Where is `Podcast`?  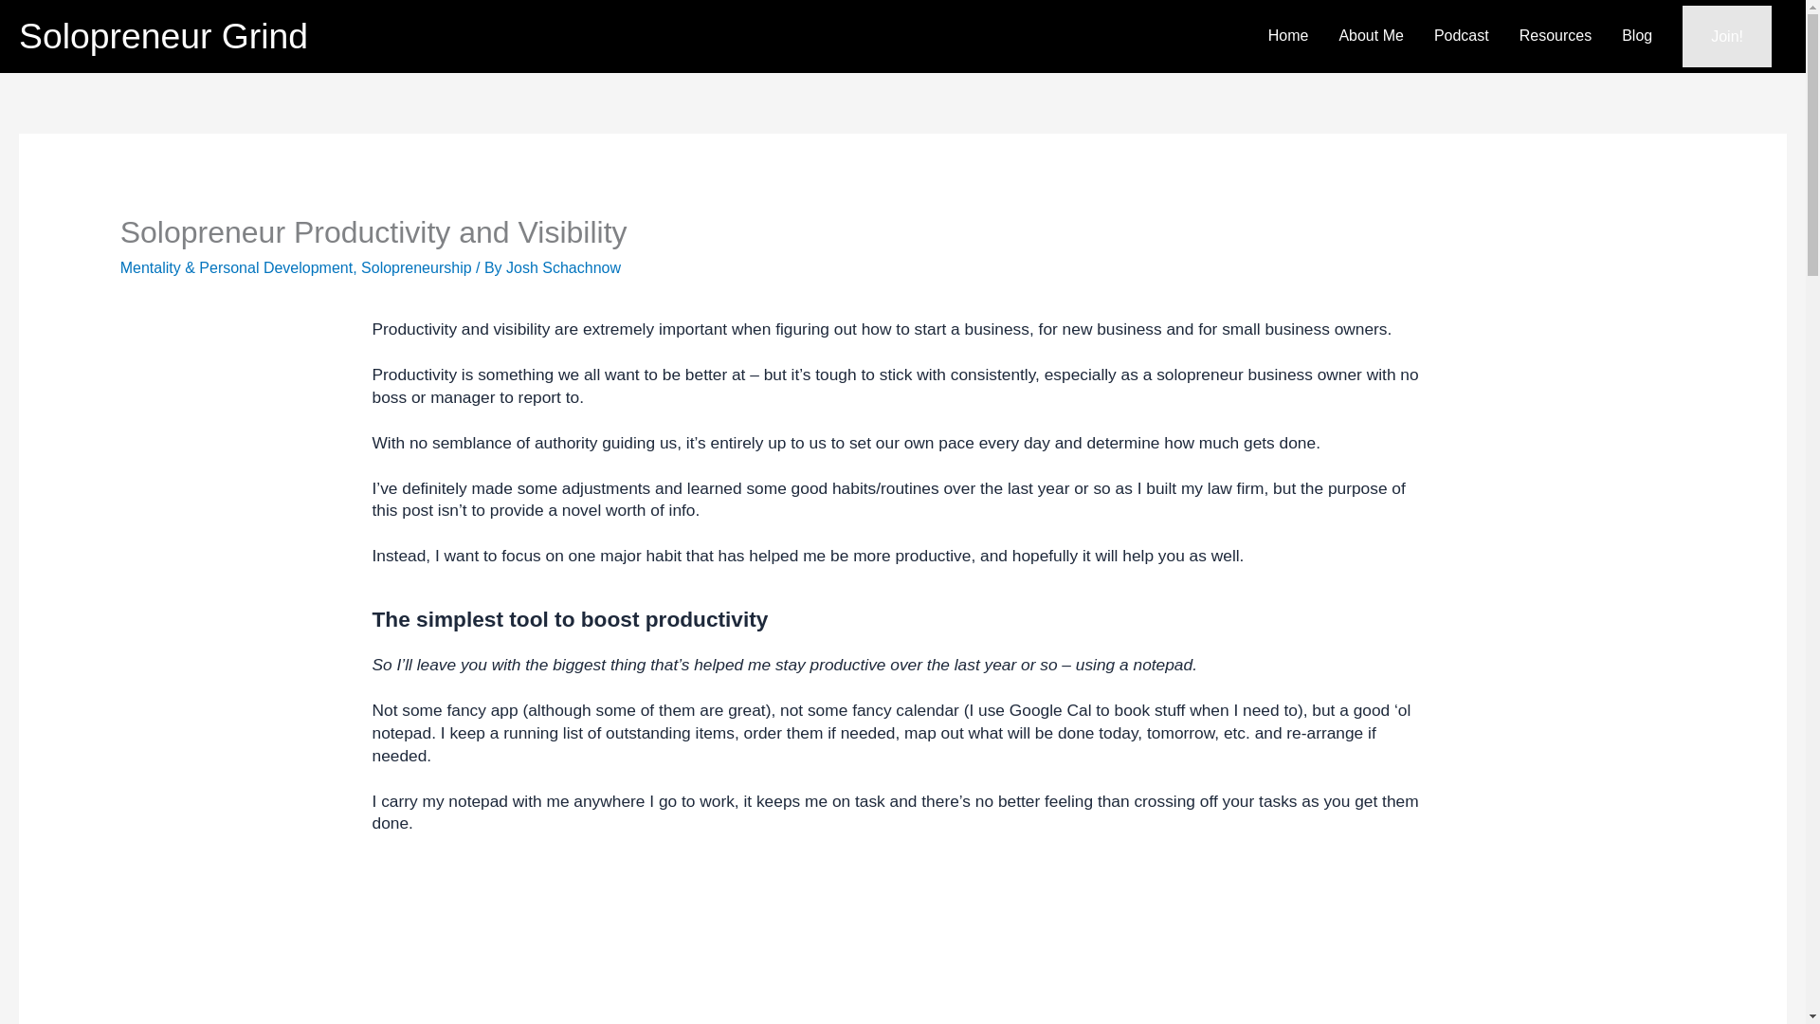
Podcast is located at coordinates (1462, 37).